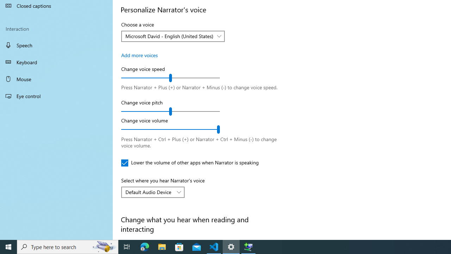 The height and width of the screenshot is (254, 451). I want to click on Microsoft David - English (United States), so click(169, 36).